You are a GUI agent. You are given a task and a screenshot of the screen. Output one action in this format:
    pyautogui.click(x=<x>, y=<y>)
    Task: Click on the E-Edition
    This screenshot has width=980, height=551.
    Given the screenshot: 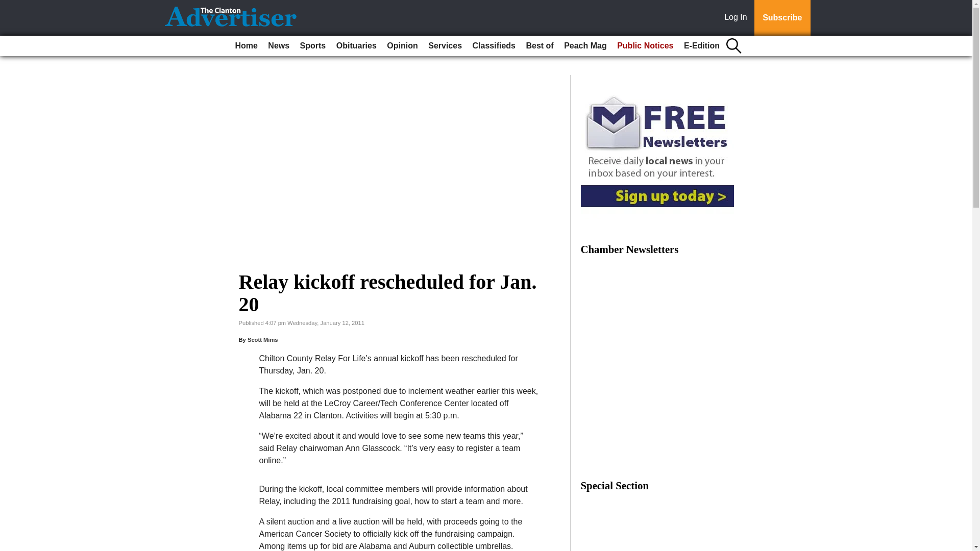 What is the action you would take?
    pyautogui.click(x=702, y=46)
    